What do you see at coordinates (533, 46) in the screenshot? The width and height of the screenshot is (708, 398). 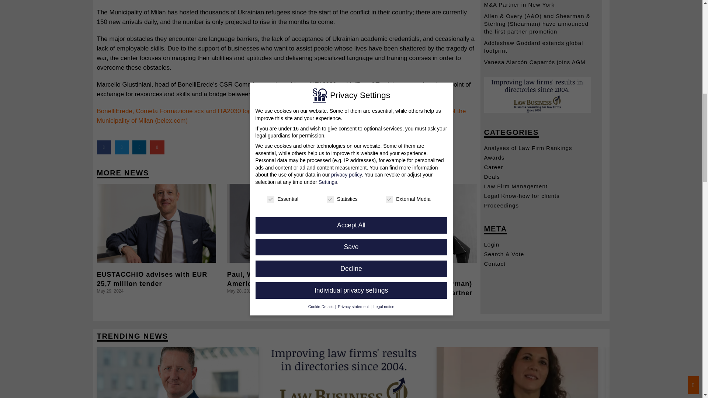 I see `Addleshaw Goddard extends global footprint` at bounding box center [533, 46].